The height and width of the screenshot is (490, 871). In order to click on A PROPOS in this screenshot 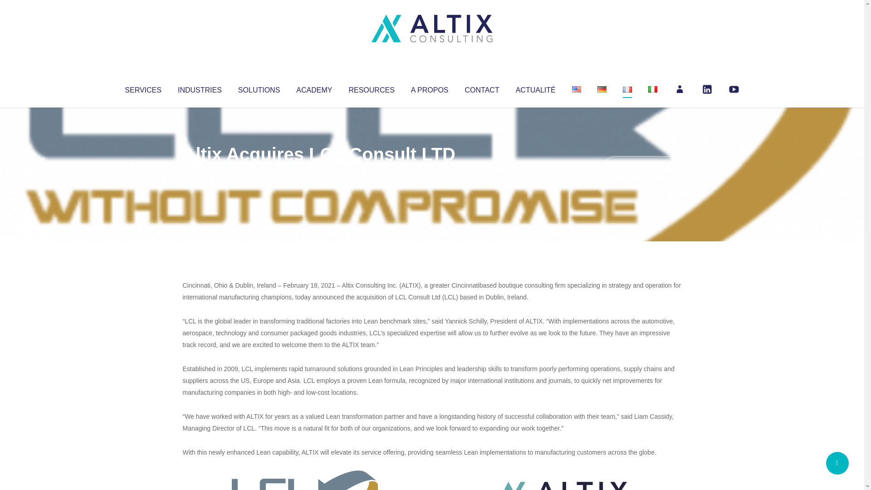, I will do `click(430, 88)`.